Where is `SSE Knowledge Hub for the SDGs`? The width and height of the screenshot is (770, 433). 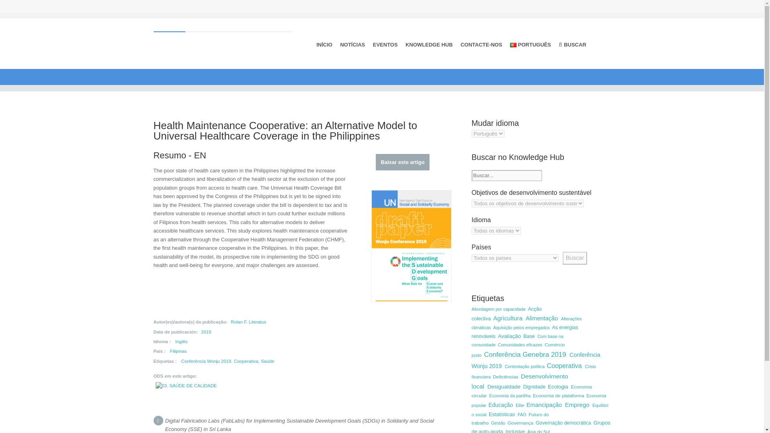
SSE Knowledge Hub for the SDGs is located at coordinates (223, 42).